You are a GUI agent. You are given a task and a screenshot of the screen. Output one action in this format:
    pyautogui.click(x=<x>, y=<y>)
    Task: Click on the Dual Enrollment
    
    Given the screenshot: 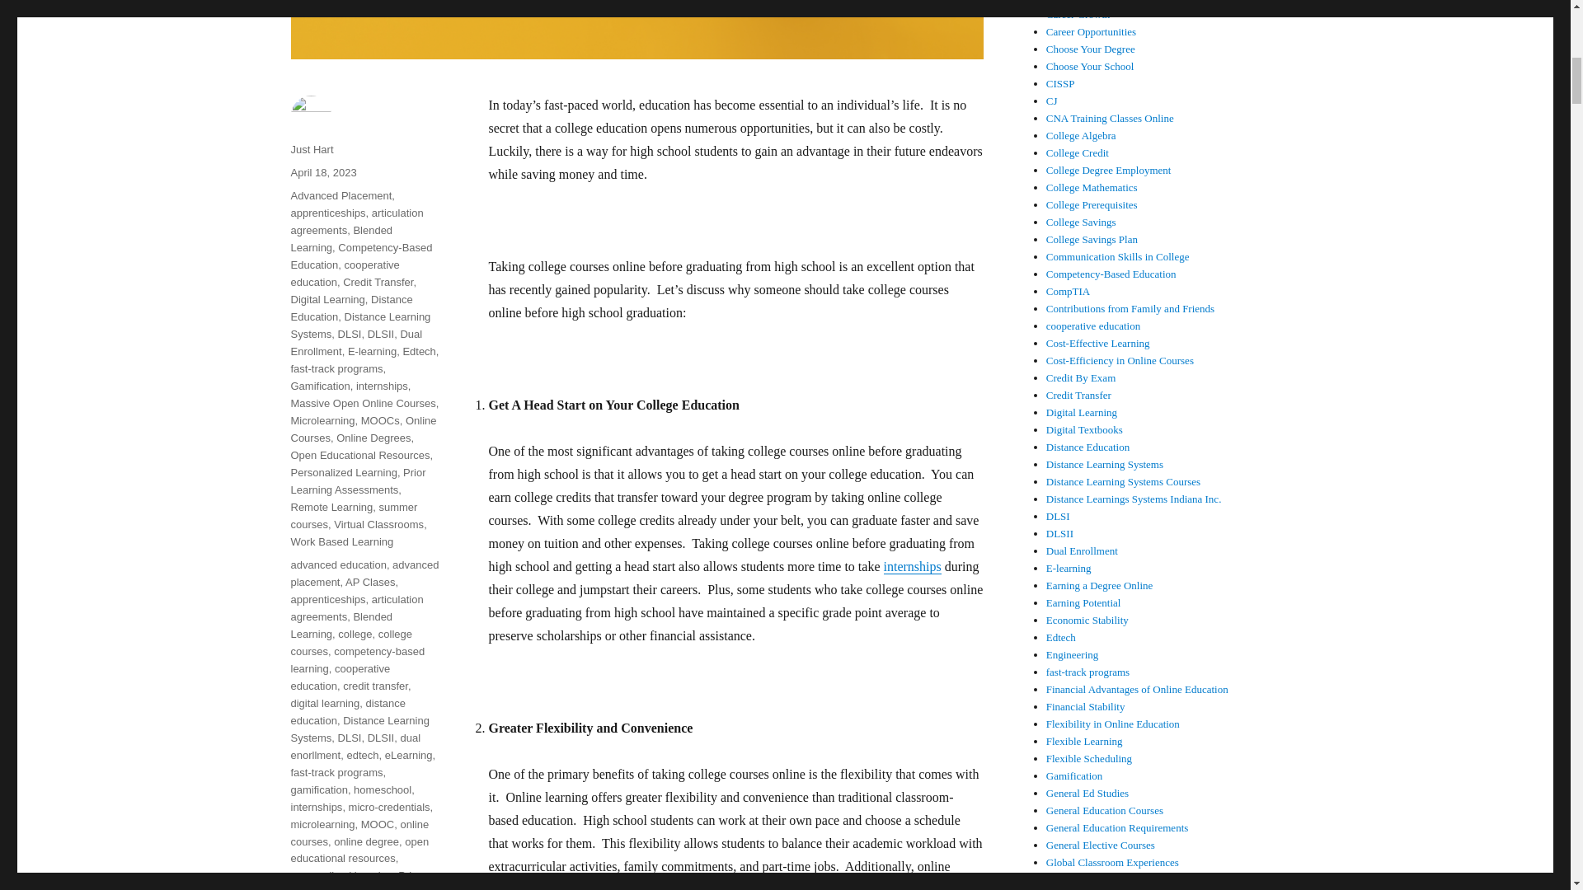 What is the action you would take?
    pyautogui.click(x=356, y=343)
    